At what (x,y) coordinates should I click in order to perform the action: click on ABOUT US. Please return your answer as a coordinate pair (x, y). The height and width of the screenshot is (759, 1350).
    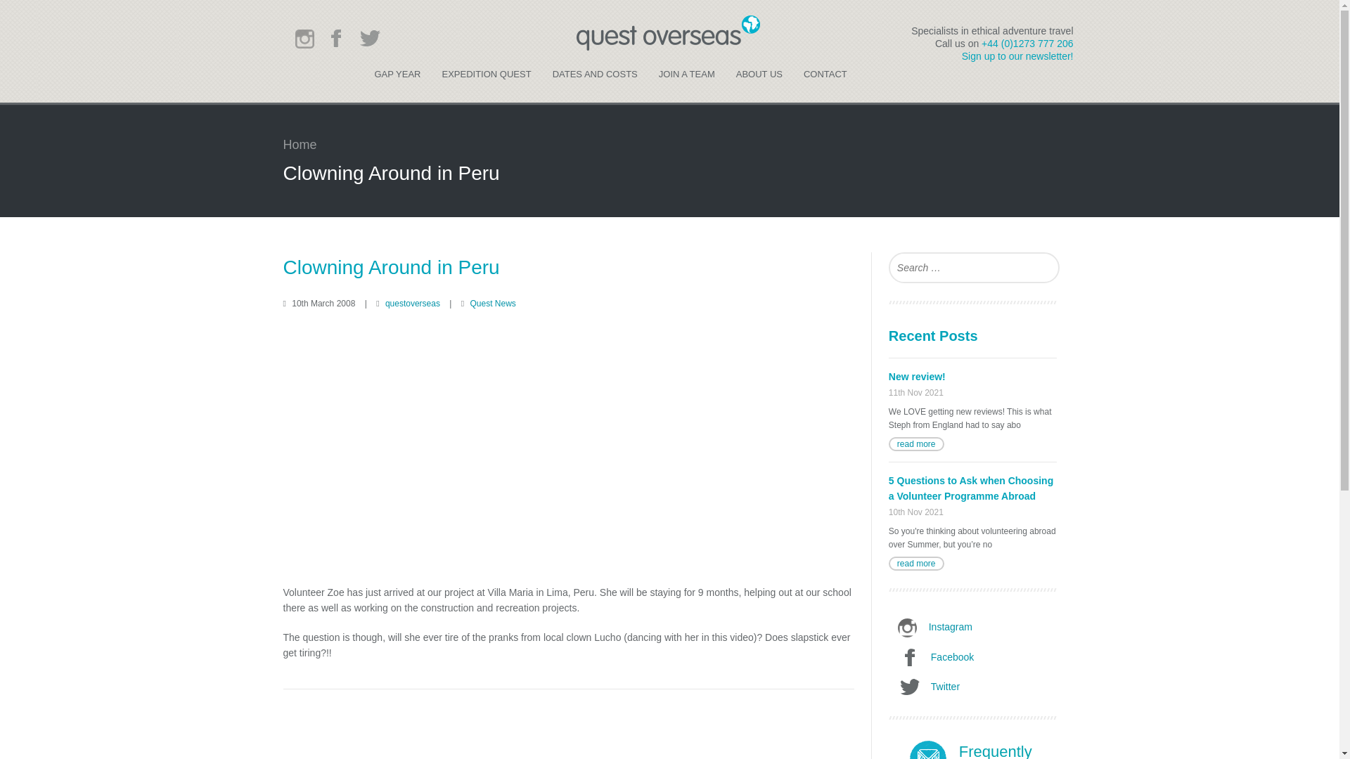
    Looking at the image, I should click on (398, 79).